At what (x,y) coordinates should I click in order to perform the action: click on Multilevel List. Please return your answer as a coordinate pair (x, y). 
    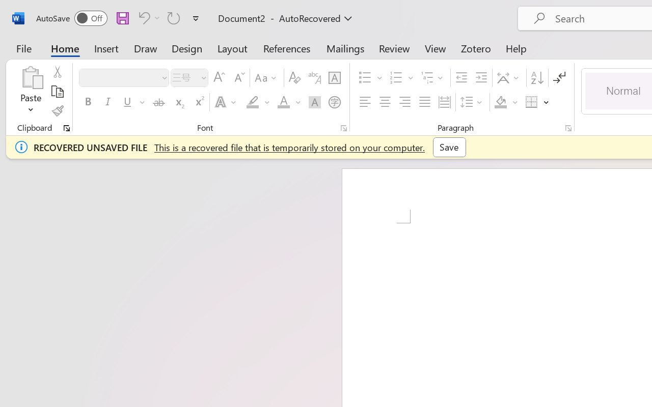
    Looking at the image, I should click on (433, 78).